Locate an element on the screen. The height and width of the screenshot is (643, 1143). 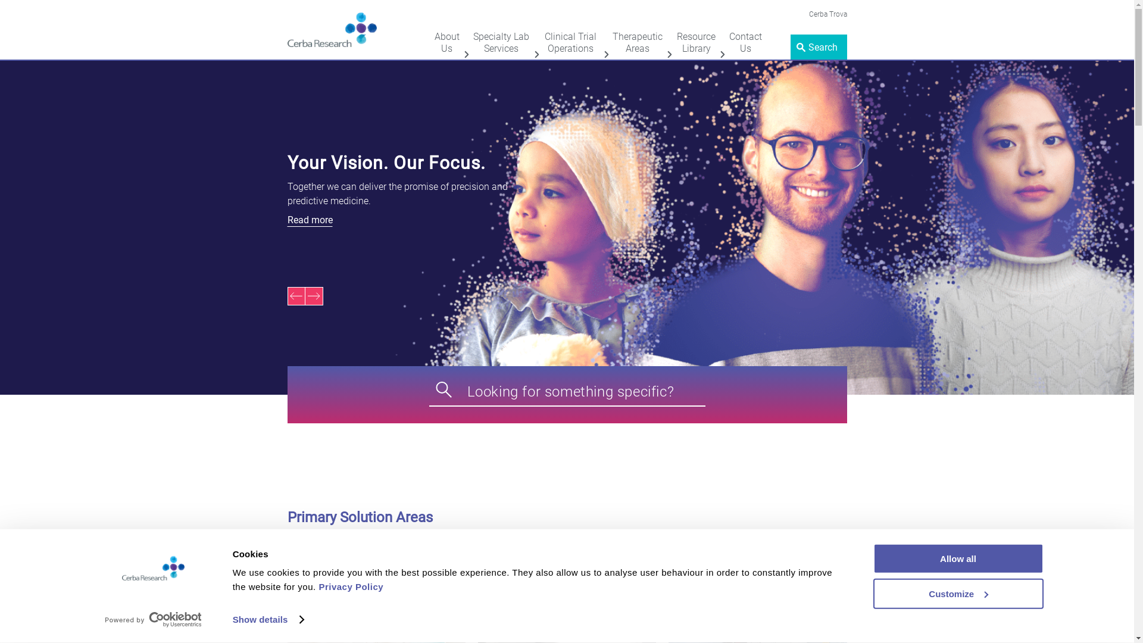
Your Vision. Our Focus. is located at coordinates (466, 166).